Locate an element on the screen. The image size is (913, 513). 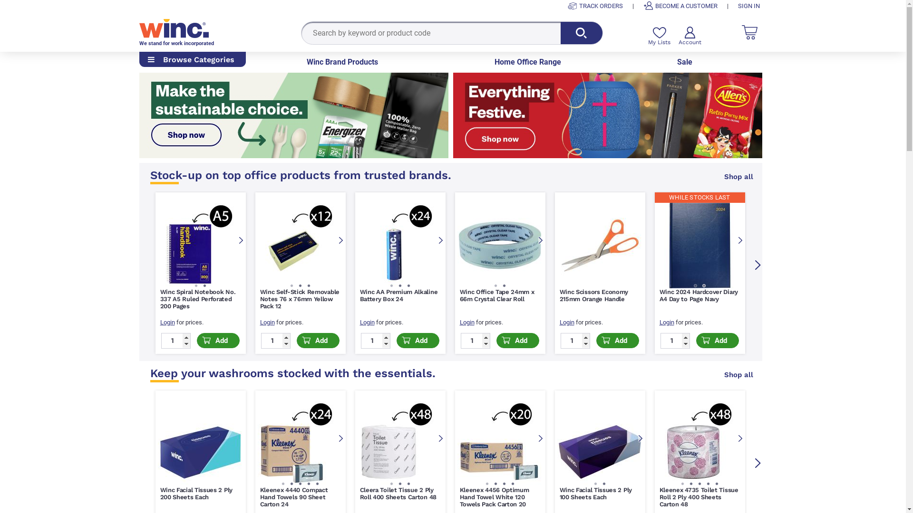
Add is located at coordinates (318, 341).